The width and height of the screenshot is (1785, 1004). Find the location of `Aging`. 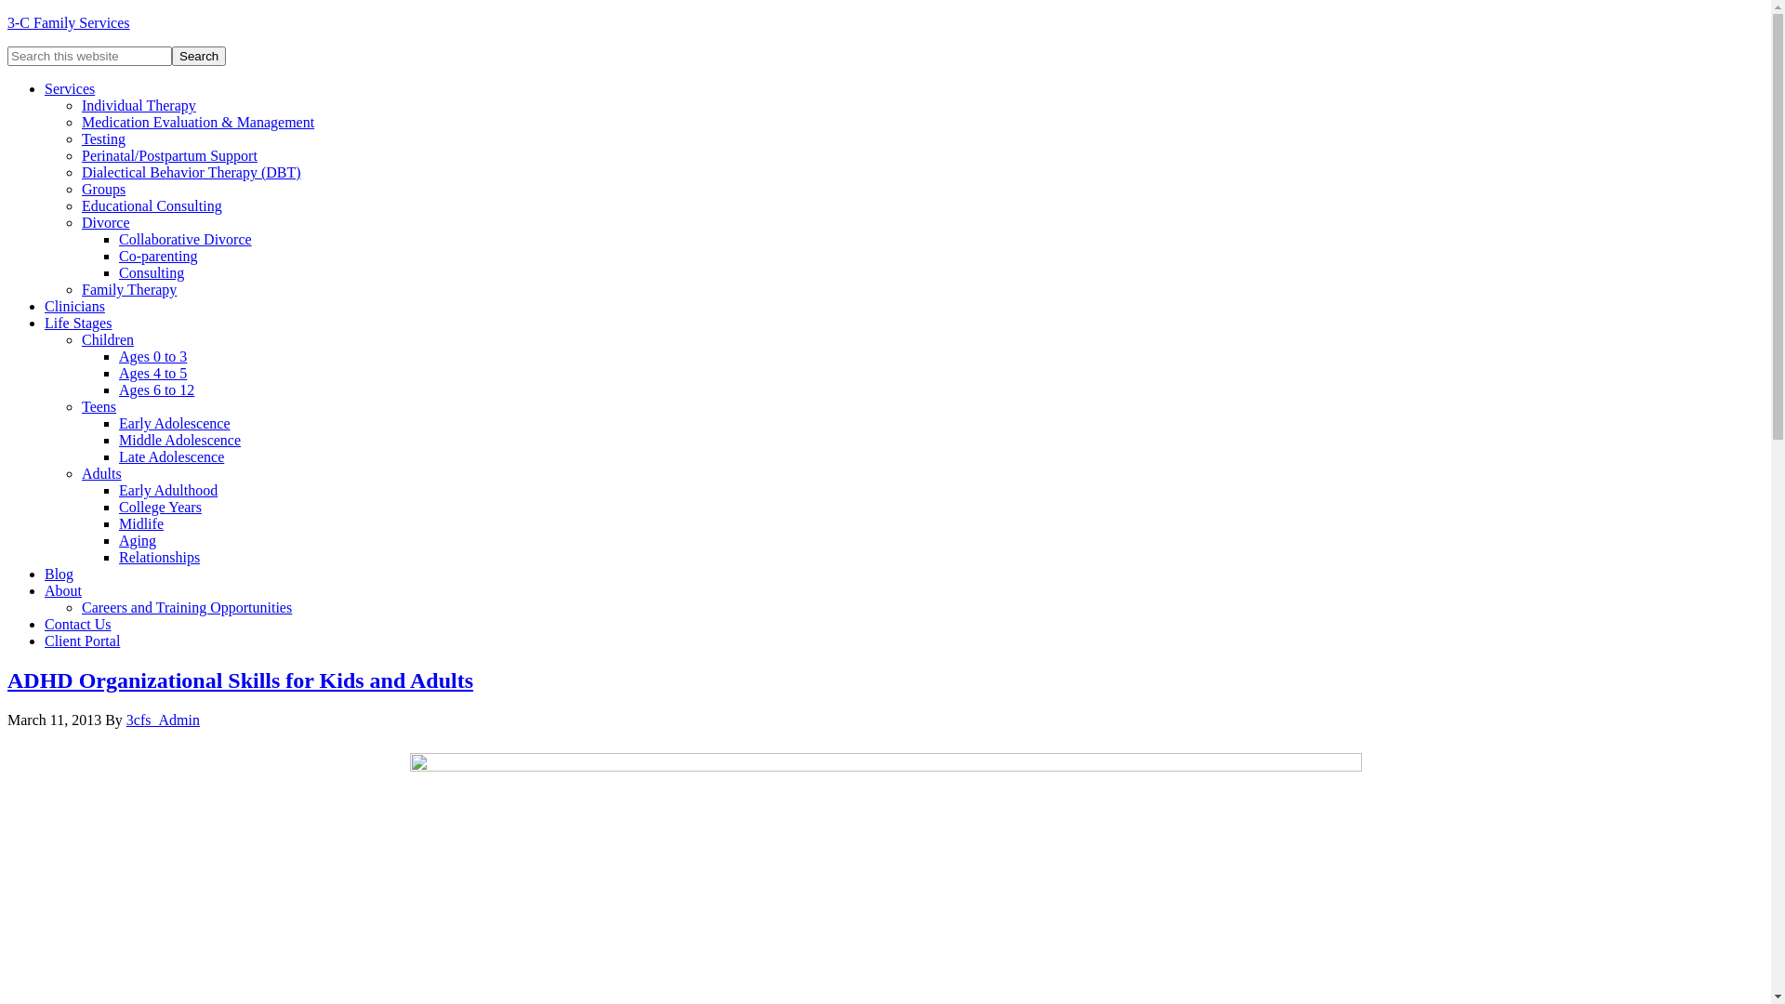

Aging is located at coordinates (138, 541).